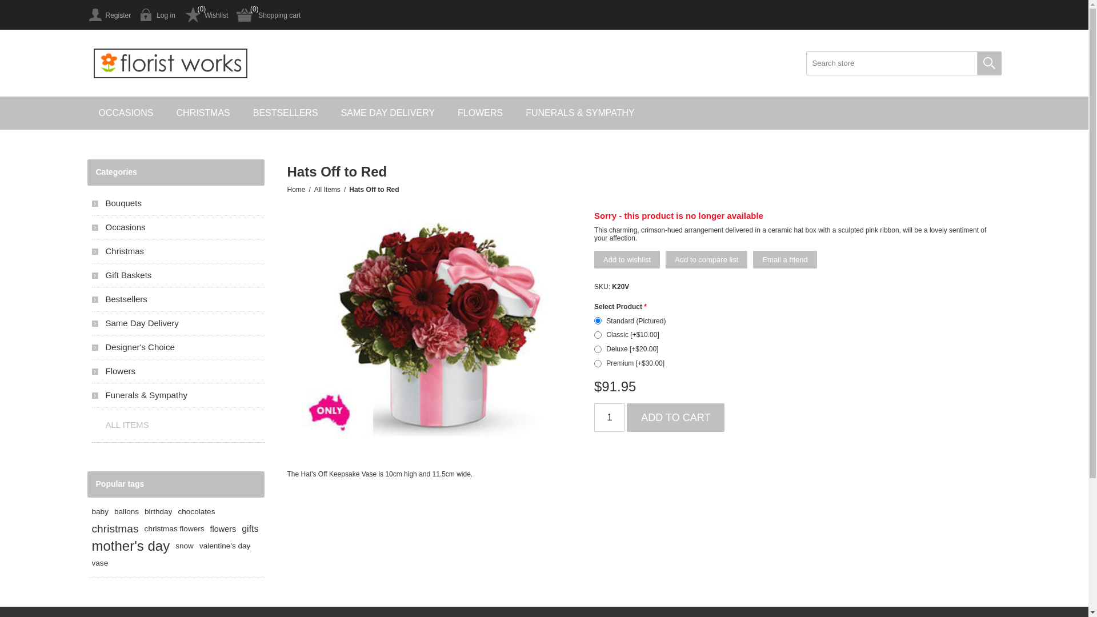  I want to click on Bestsellers, so click(178, 299).